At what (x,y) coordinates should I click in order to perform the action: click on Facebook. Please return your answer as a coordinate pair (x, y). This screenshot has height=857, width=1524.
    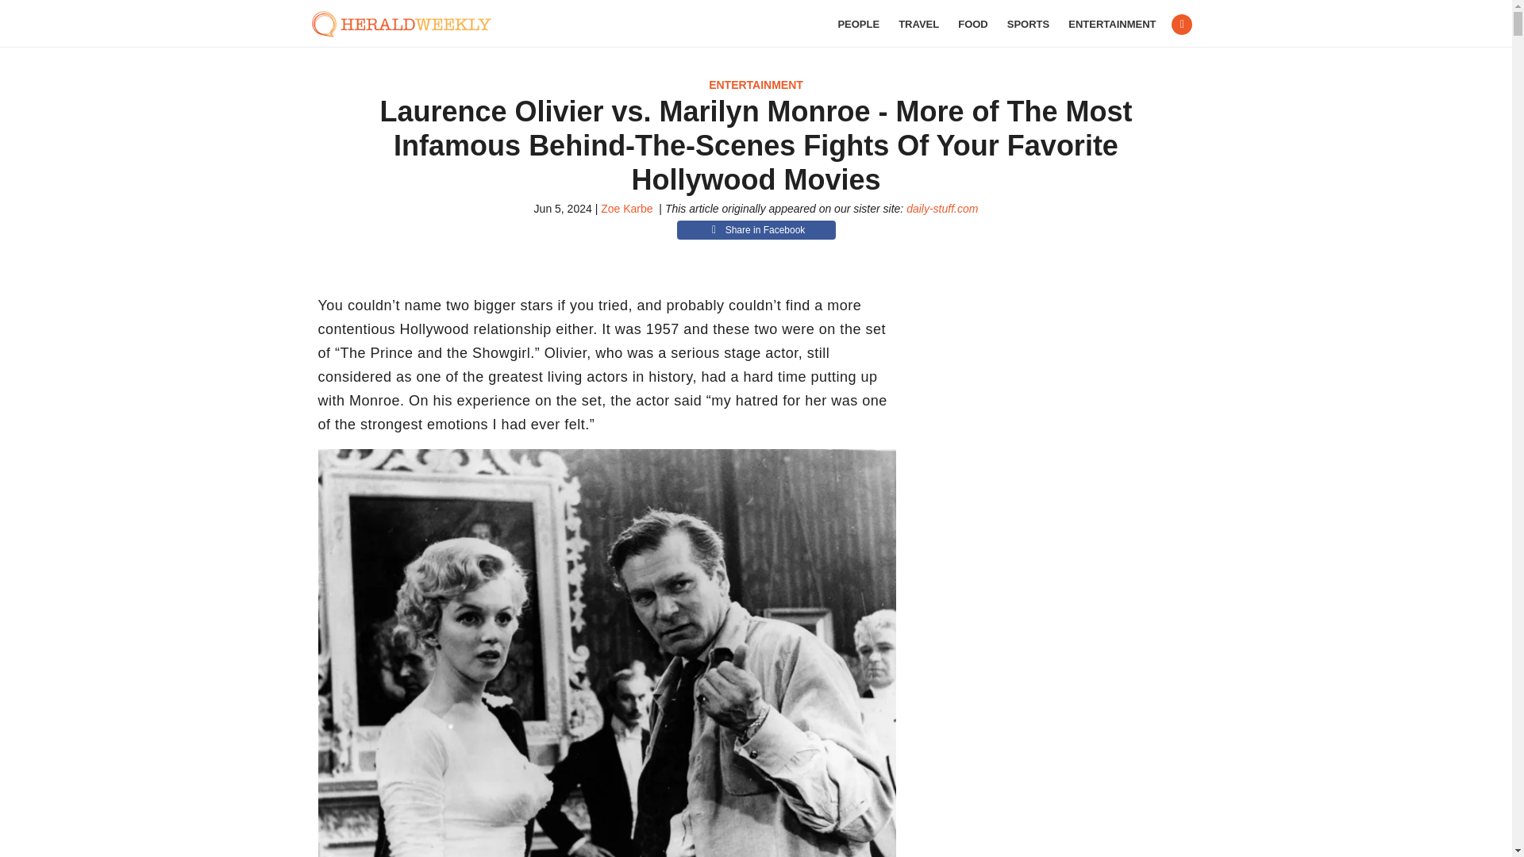
    Looking at the image, I should click on (1181, 25).